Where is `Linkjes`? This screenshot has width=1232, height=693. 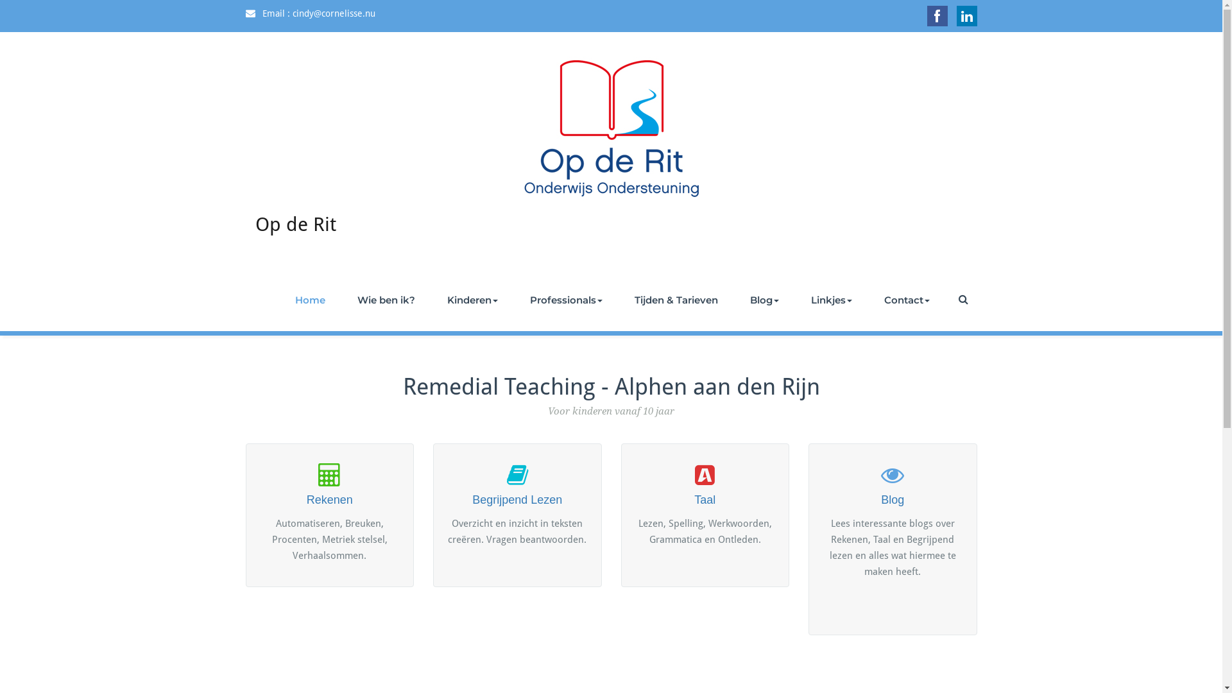
Linkjes is located at coordinates (831, 300).